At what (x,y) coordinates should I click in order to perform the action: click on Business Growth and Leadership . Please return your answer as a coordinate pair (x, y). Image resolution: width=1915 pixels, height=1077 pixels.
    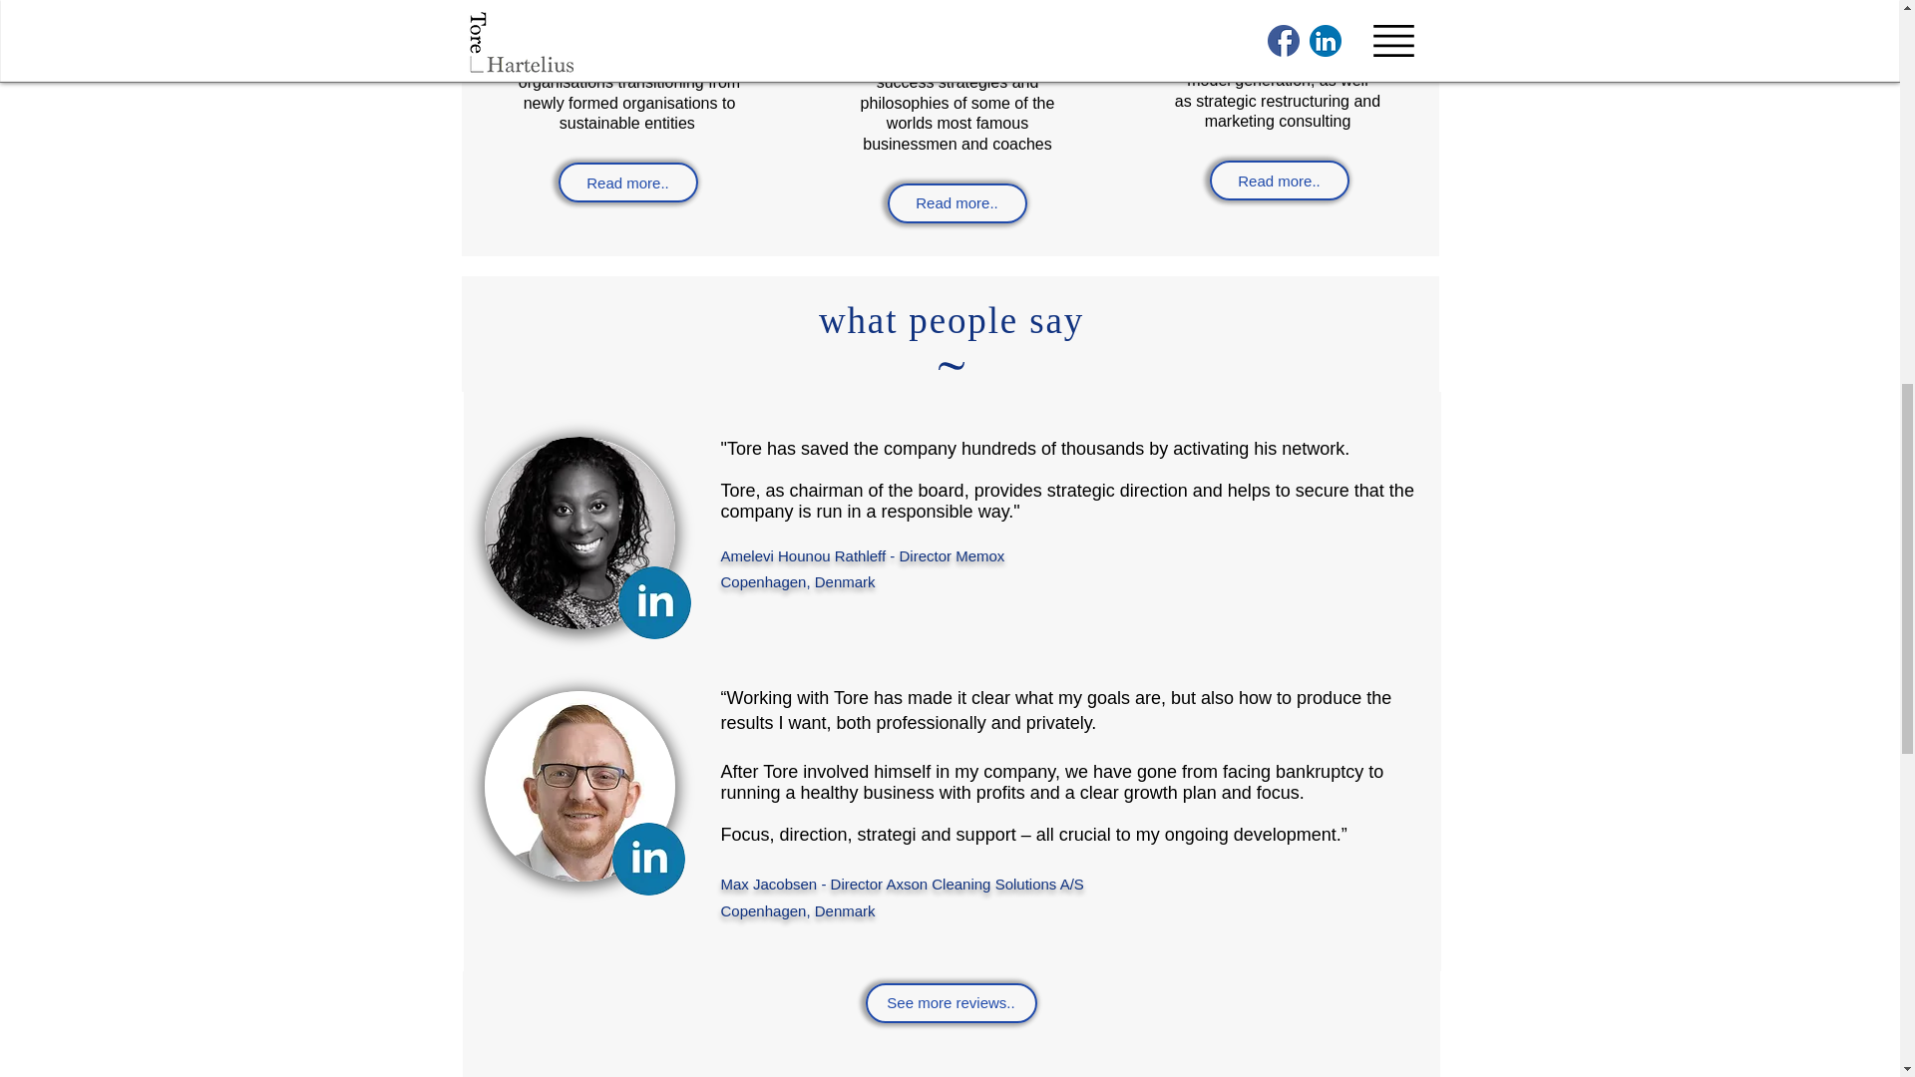
    Looking at the image, I should click on (626, 11).